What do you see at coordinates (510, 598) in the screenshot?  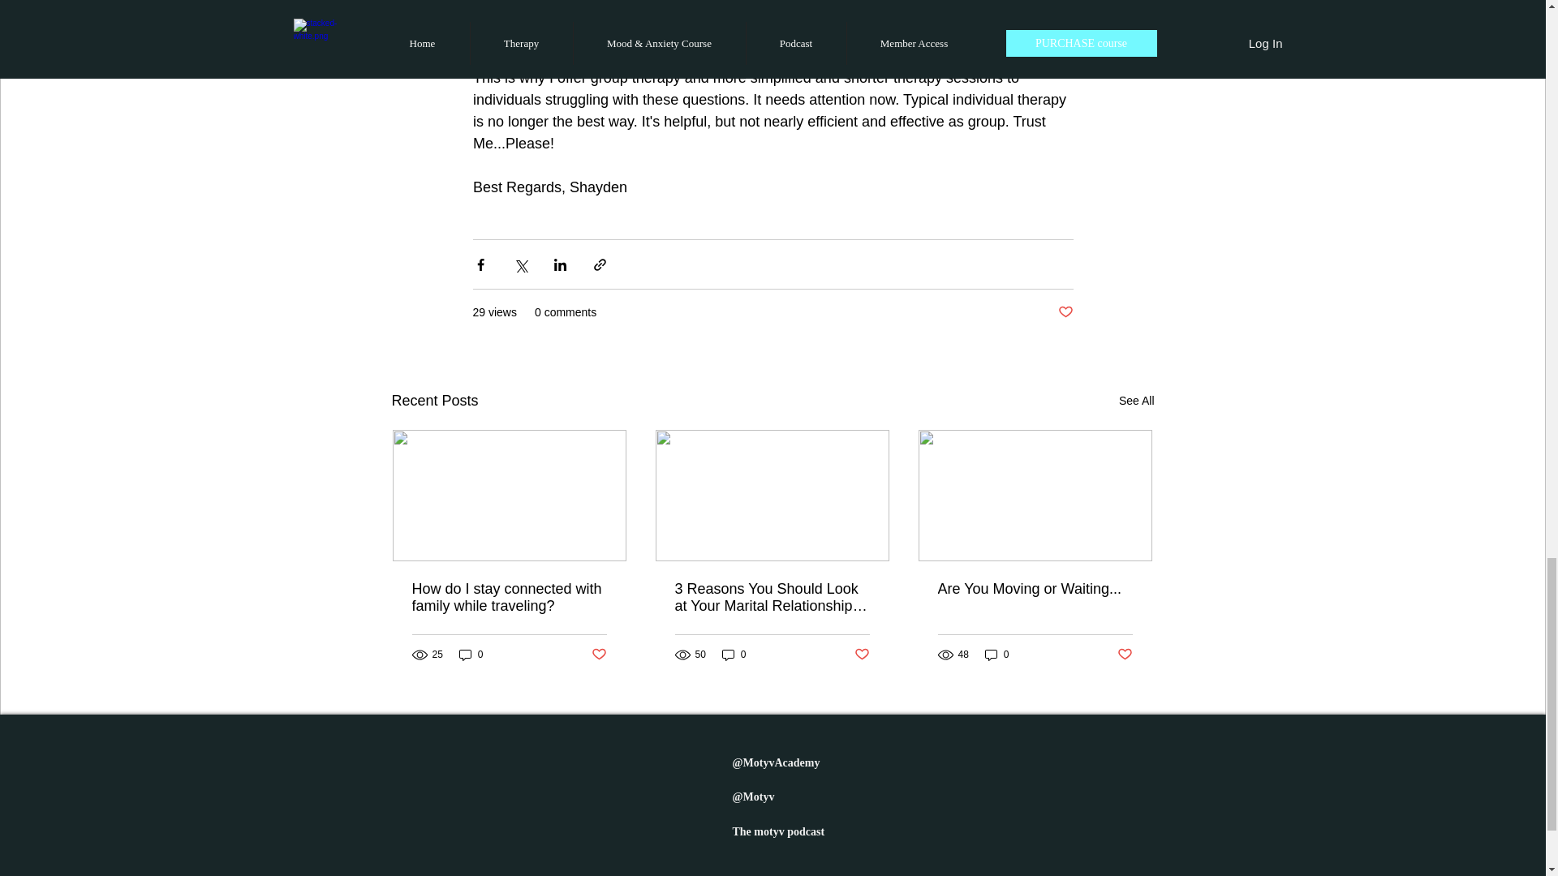 I see `How do I stay connected with family while traveling?` at bounding box center [510, 598].